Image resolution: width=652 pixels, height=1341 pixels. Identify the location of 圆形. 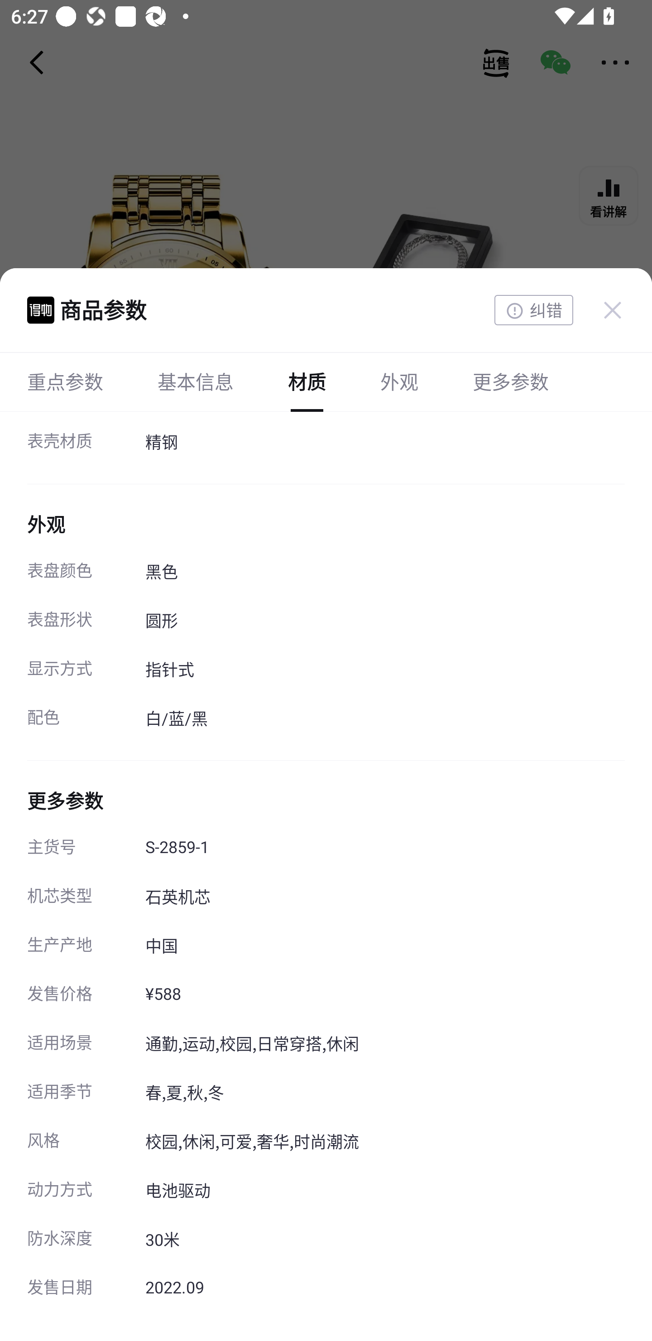
(385, 622).